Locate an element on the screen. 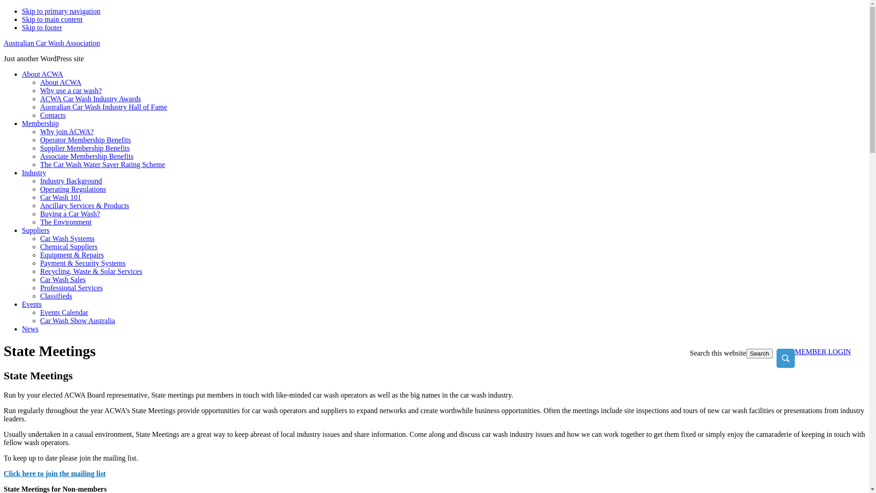 The height and width of the screenshot is (493, 876). About ACWA is located at coordinates (42, 74).